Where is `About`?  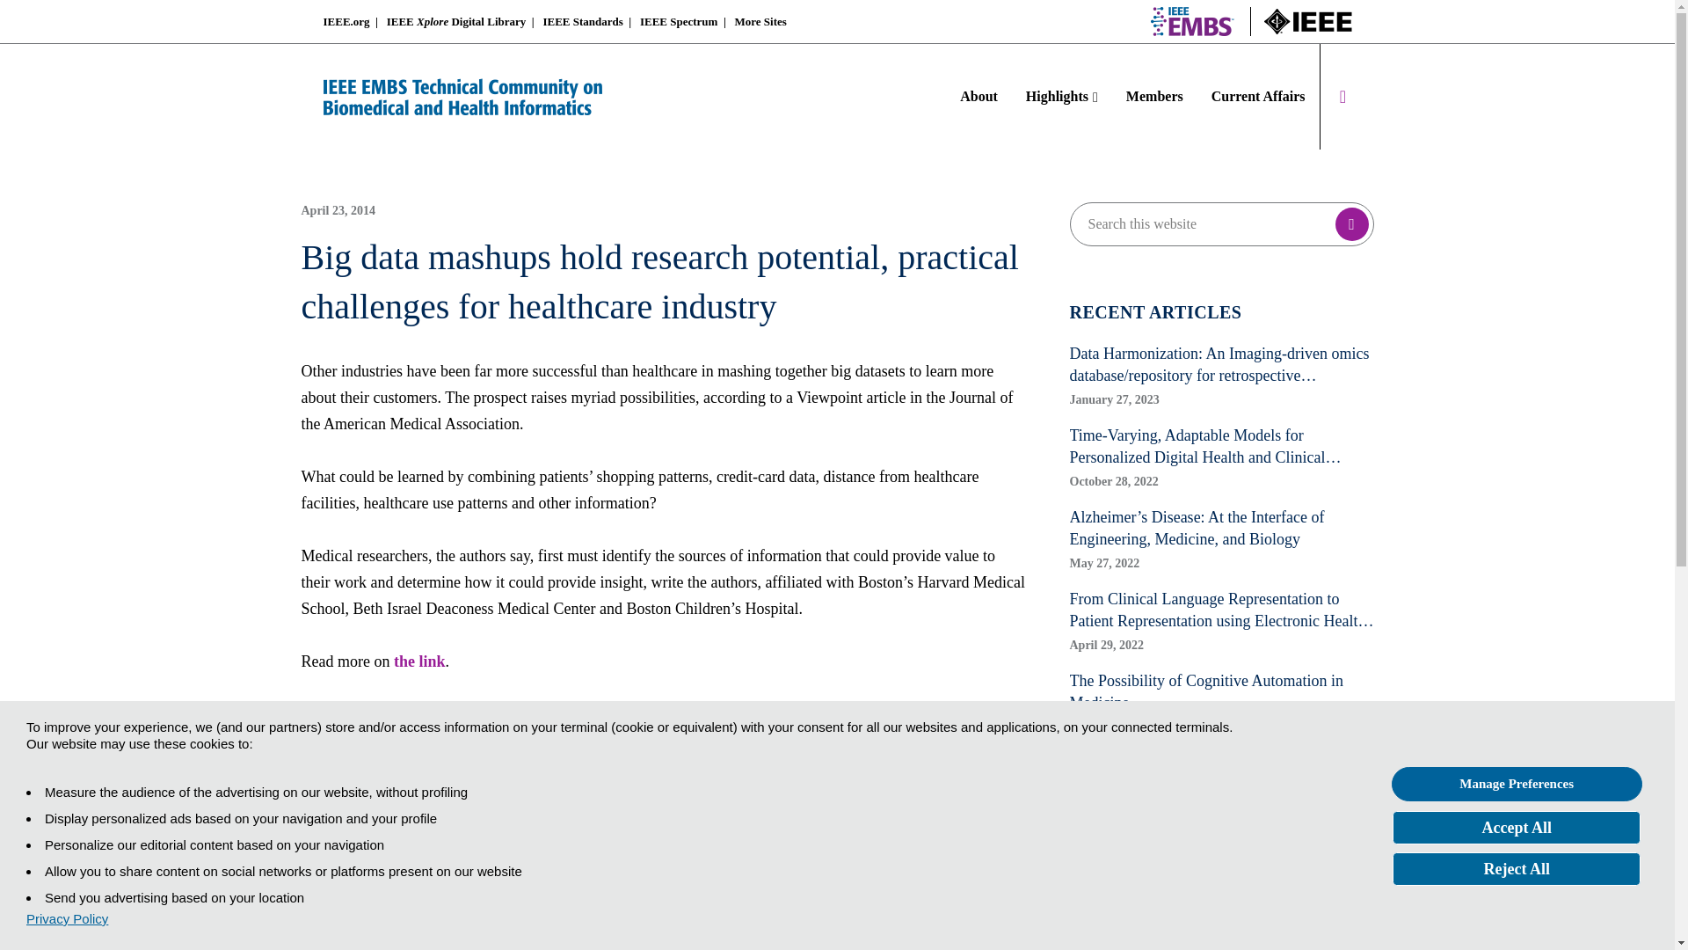 About is located at coordinates (986, 96).